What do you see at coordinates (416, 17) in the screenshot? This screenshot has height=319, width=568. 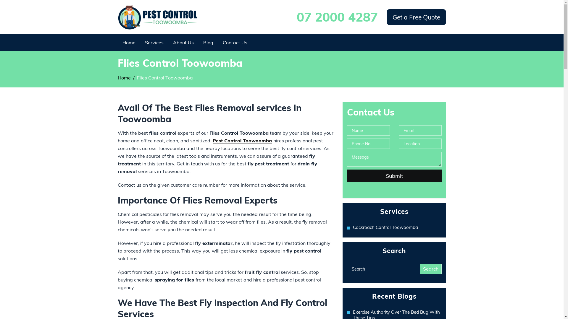 I see `Get a Free Quote` at bounding box center [416, 17].